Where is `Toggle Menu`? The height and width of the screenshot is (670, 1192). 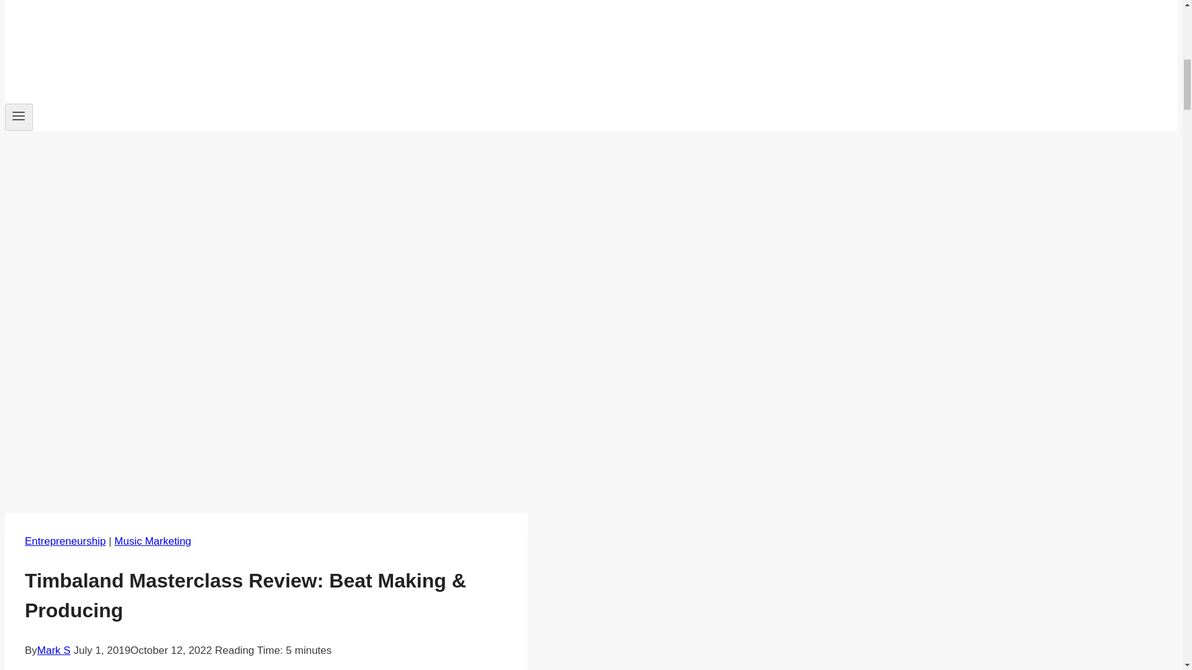
Toggle Menu is located at coordinates (19, 117).